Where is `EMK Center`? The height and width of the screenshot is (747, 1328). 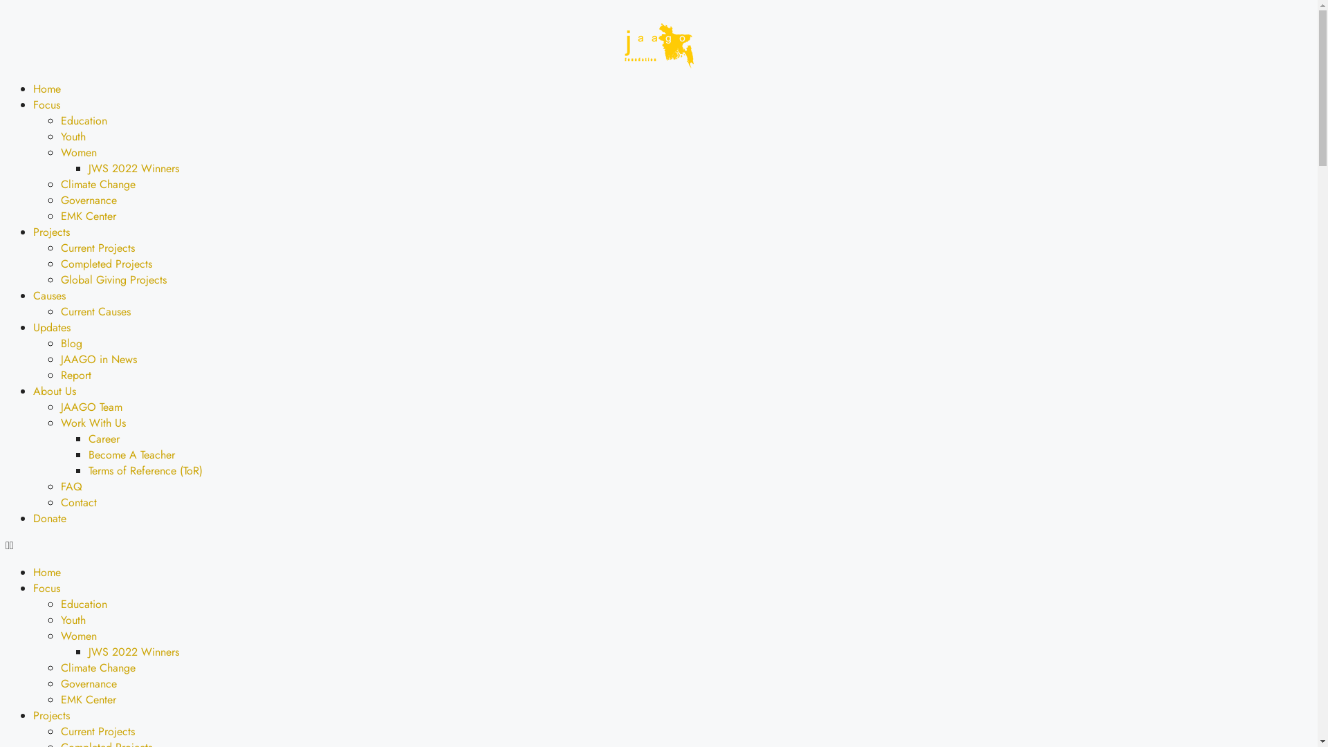
EMK Center is located at coordinates (89, 216).